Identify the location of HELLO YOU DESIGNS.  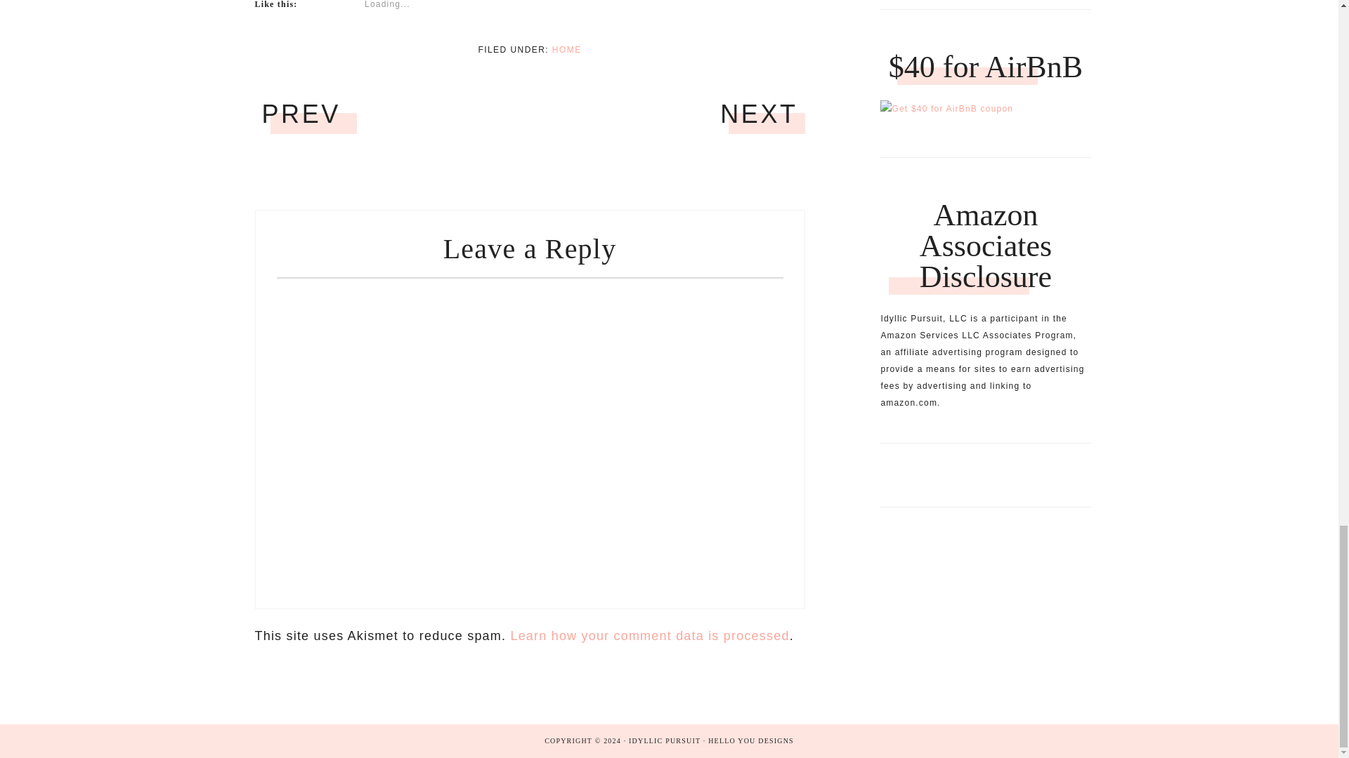
(751, 740).